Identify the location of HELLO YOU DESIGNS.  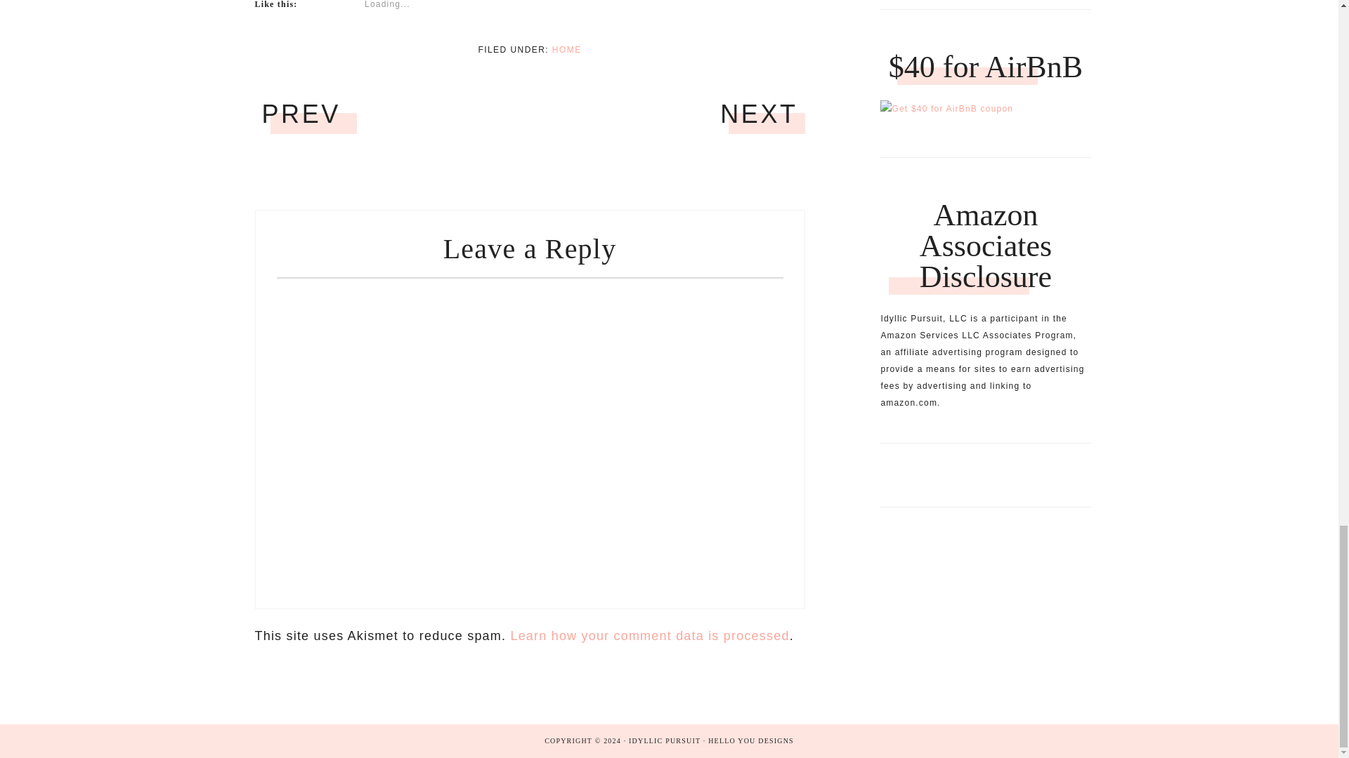
(751, 740).